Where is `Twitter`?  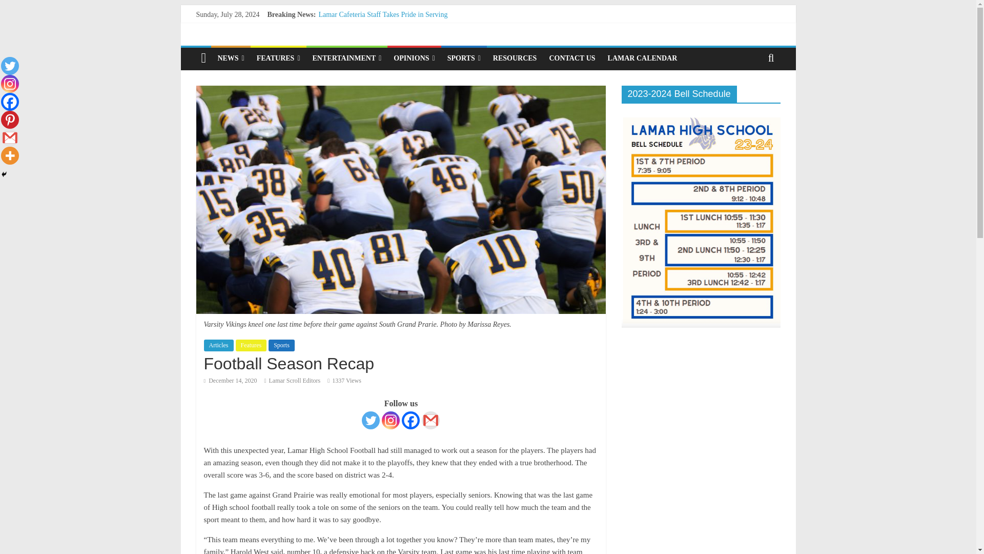
Twitter is located at coordinates (371, 421).